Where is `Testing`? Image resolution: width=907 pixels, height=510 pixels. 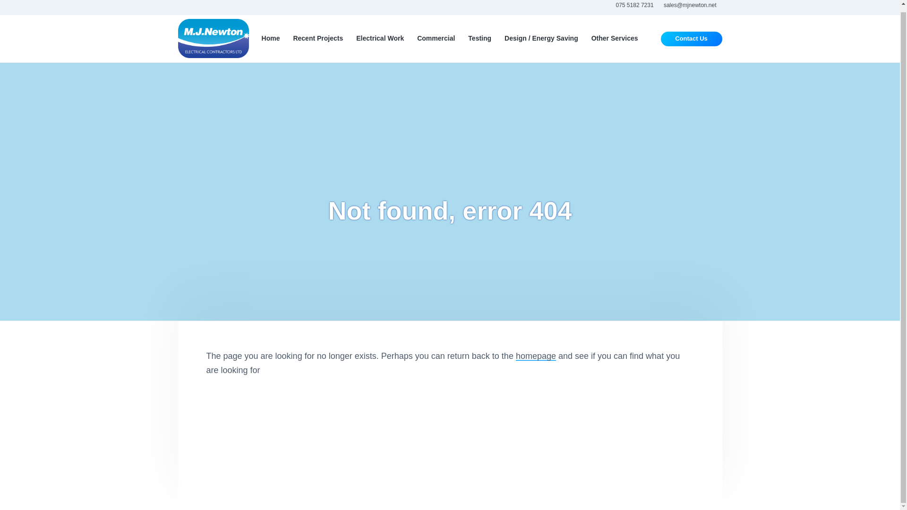
Testing is located at coordinates (479, 38).